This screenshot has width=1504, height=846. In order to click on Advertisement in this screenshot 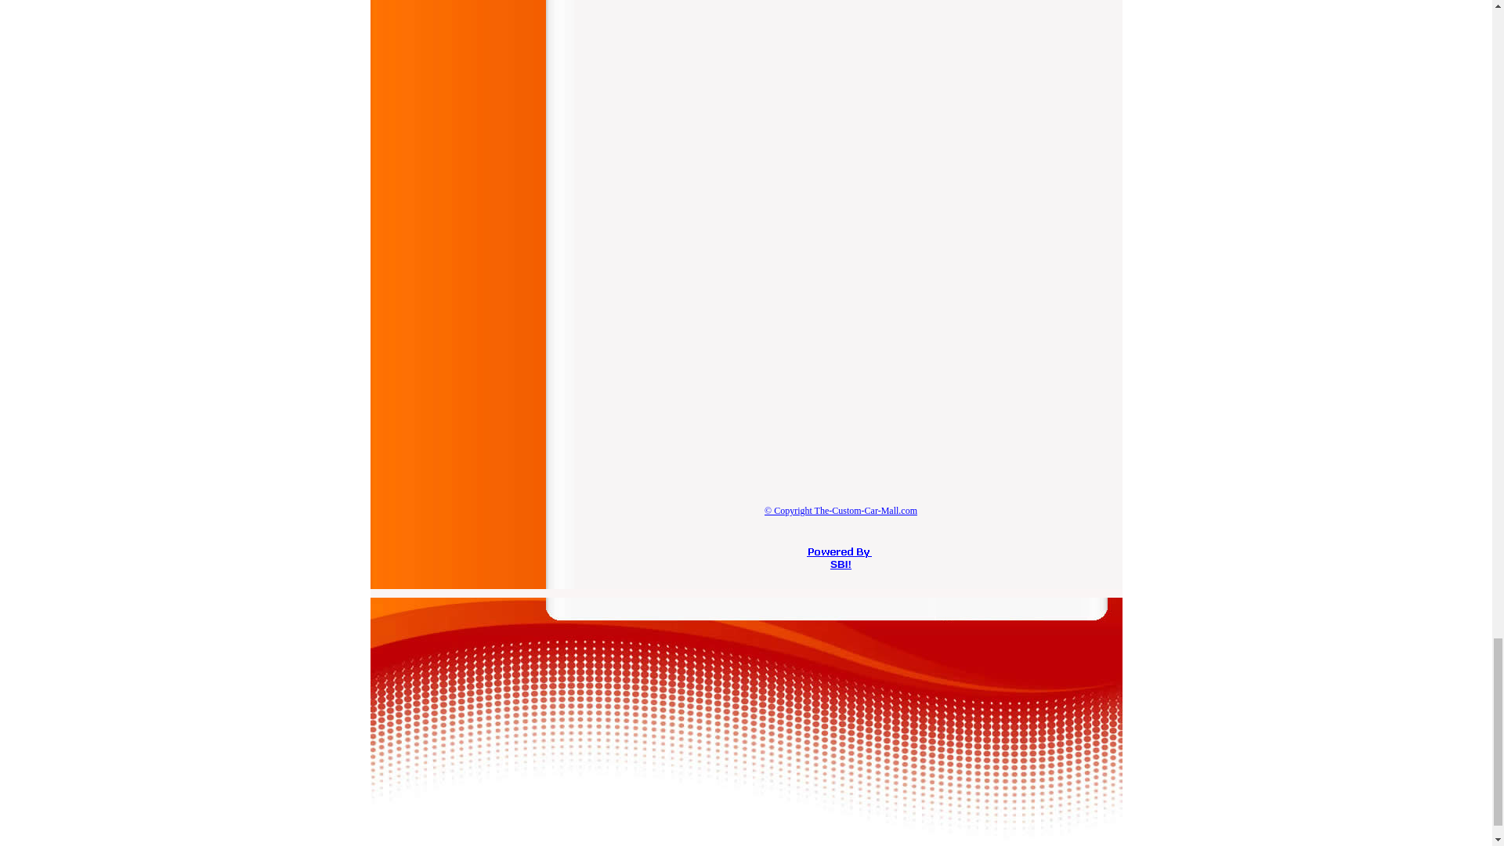, I will do `click(712, 354)`.